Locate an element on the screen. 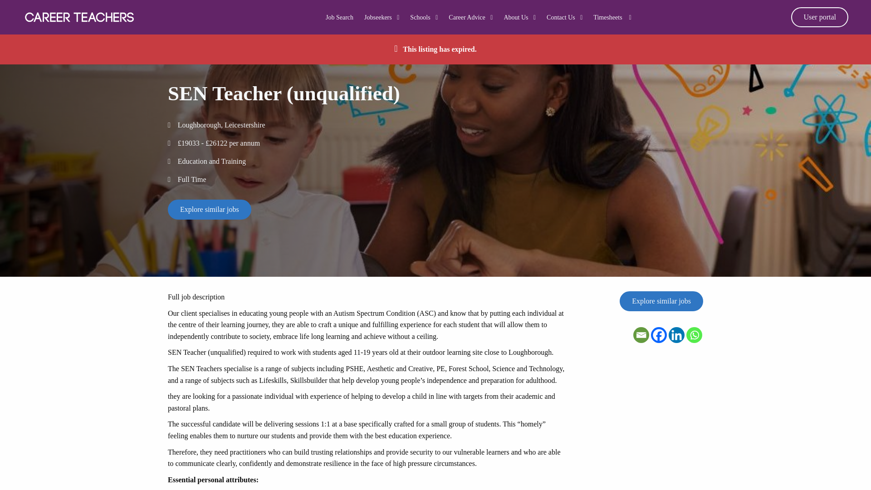  User portal is located at coordinates (819, 17).